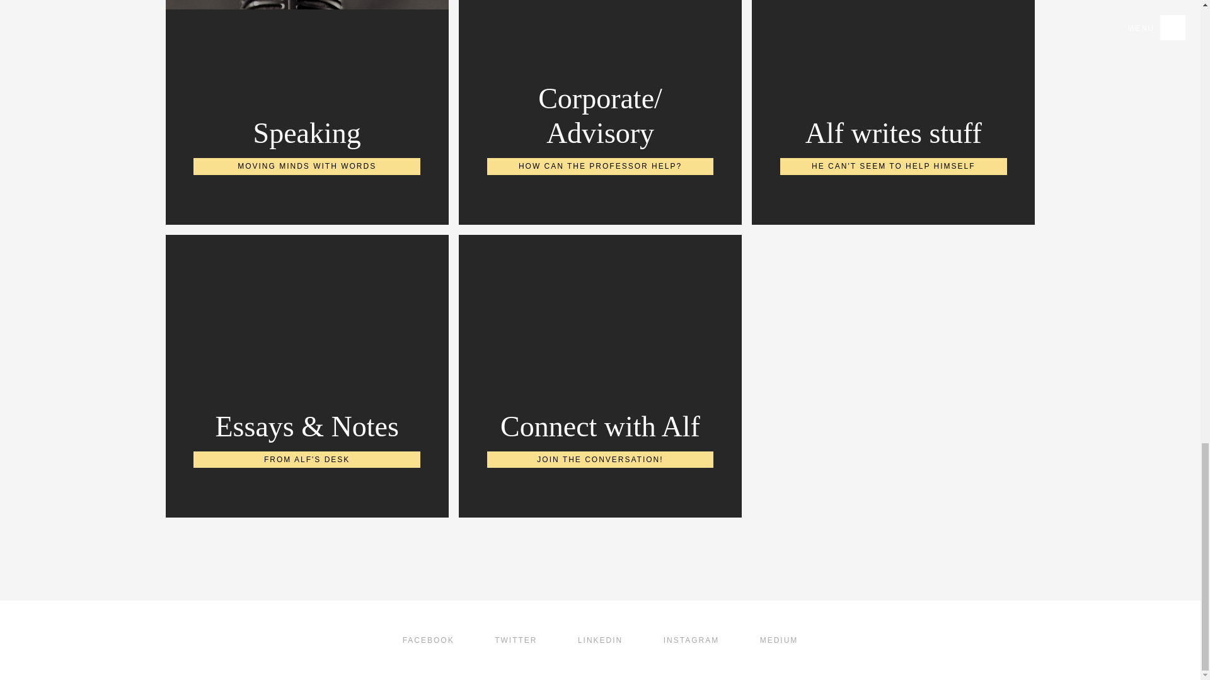 This screenshot has height=680, width=1210. Describe the element at coordinates (779, 672) in the screenshot. I see `LINKEDIN` at that location.